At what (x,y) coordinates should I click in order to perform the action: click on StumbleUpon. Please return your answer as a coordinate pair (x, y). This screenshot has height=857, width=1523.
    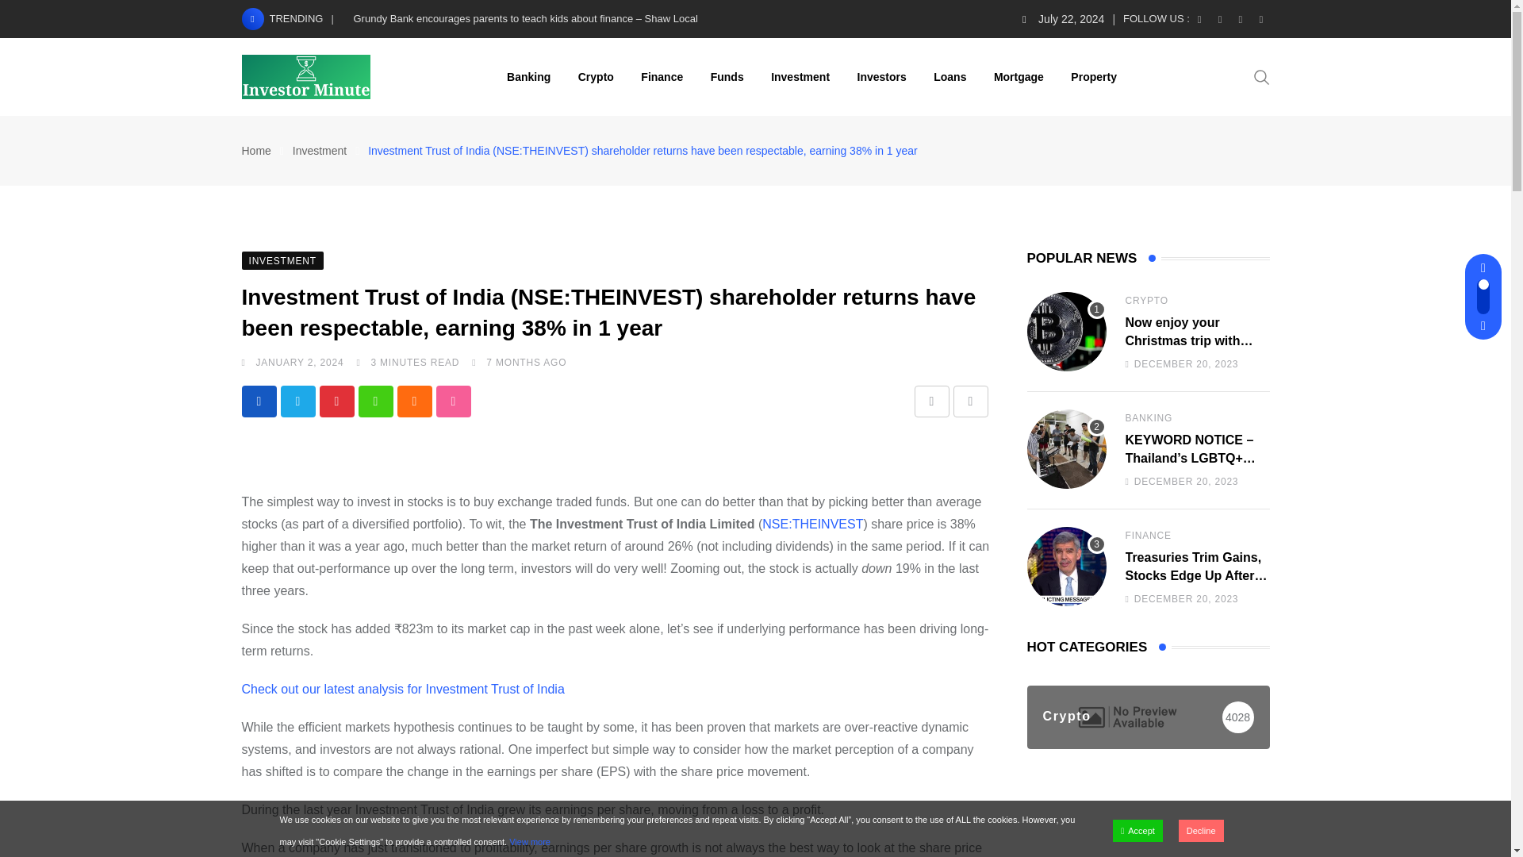
    Looking at the image, I should click on (453, 402).